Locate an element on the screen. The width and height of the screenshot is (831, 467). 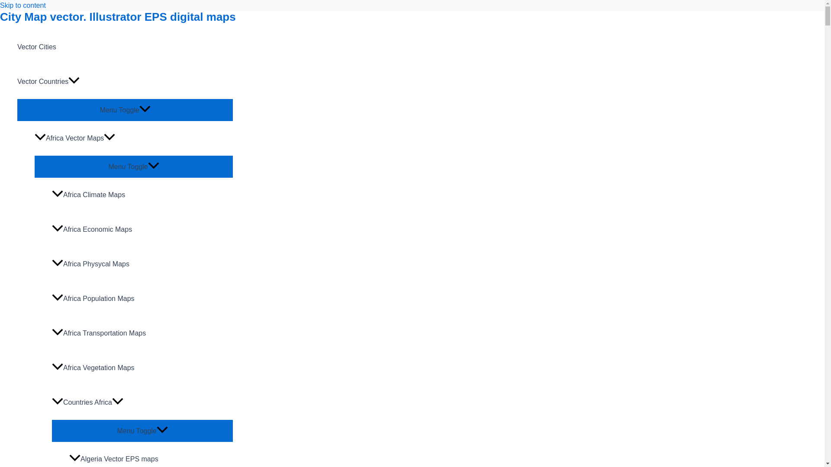
Algeria Vector EPS maps is located at coordinates (151, 454).